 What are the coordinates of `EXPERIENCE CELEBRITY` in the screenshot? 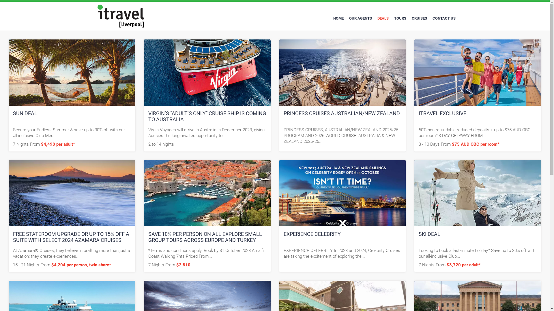 It's located at (312, 234).